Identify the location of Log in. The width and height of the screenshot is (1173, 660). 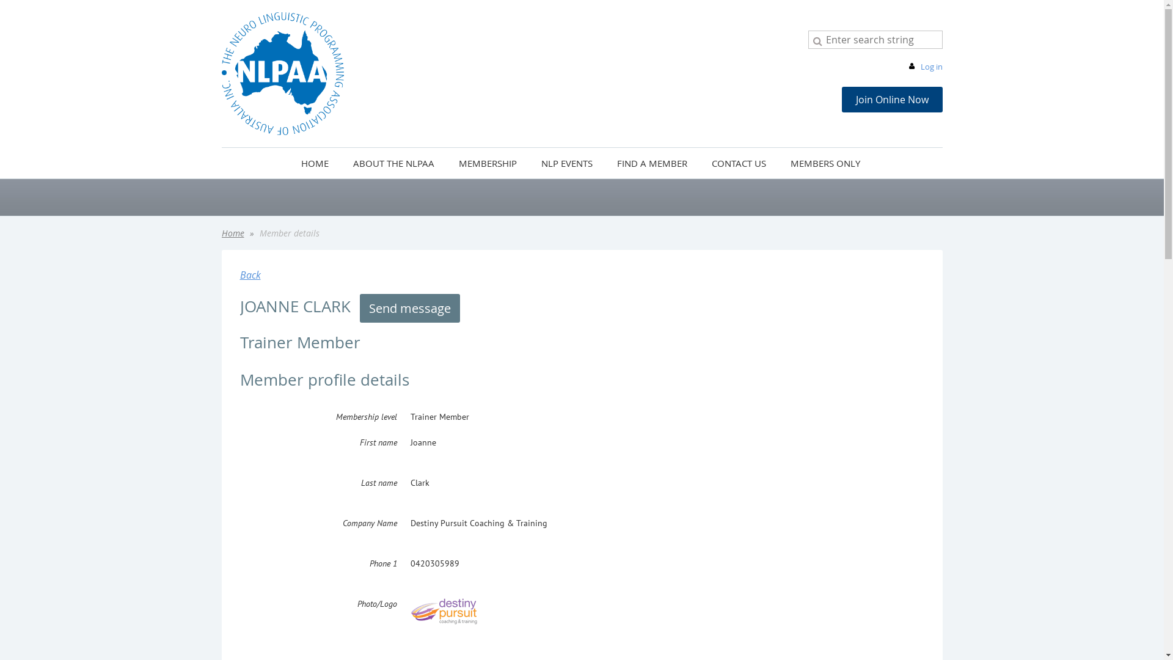
(924, 67).